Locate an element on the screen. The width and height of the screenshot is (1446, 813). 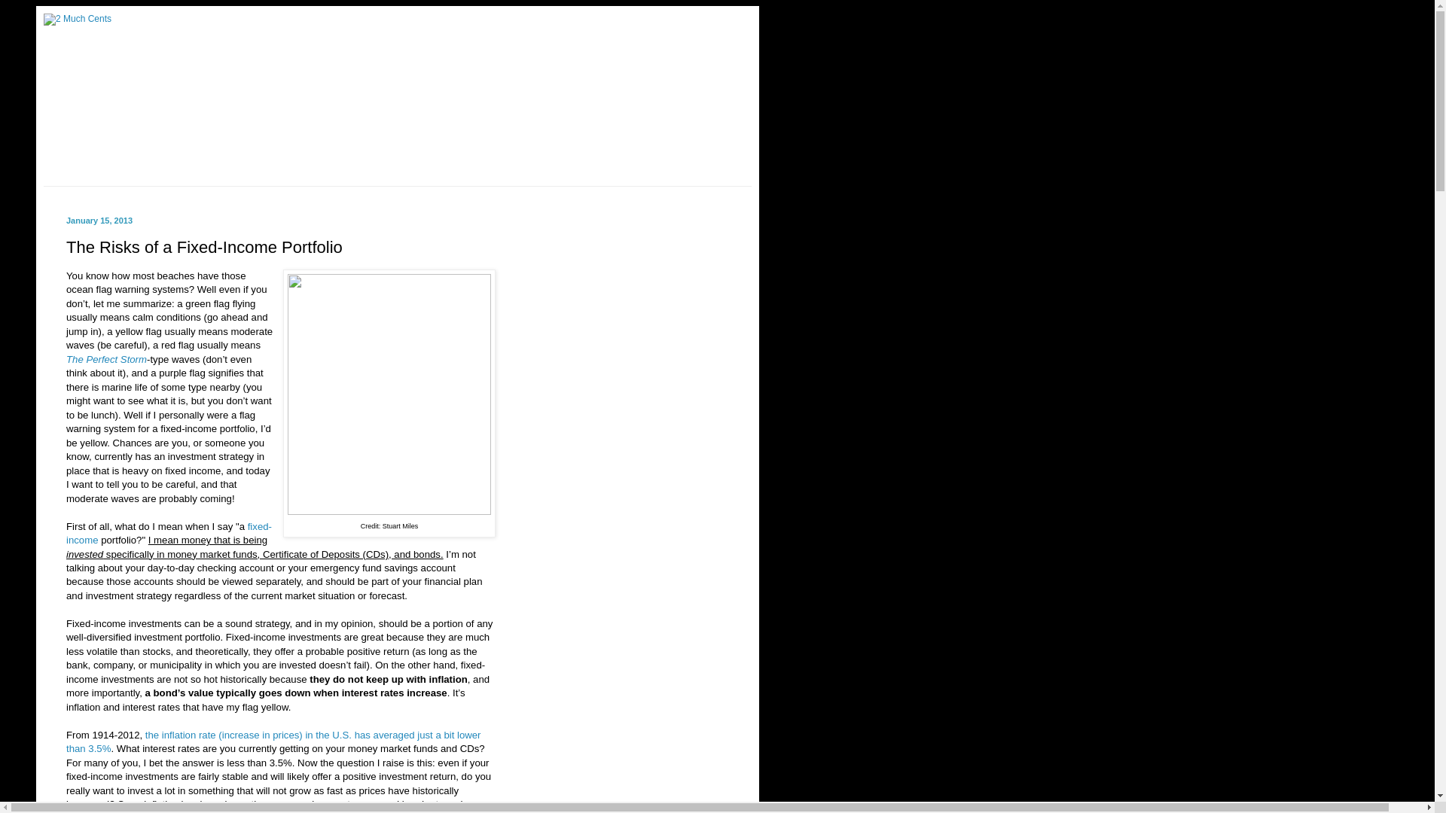
The Perfect Storm is located at coordinates (107, 360).